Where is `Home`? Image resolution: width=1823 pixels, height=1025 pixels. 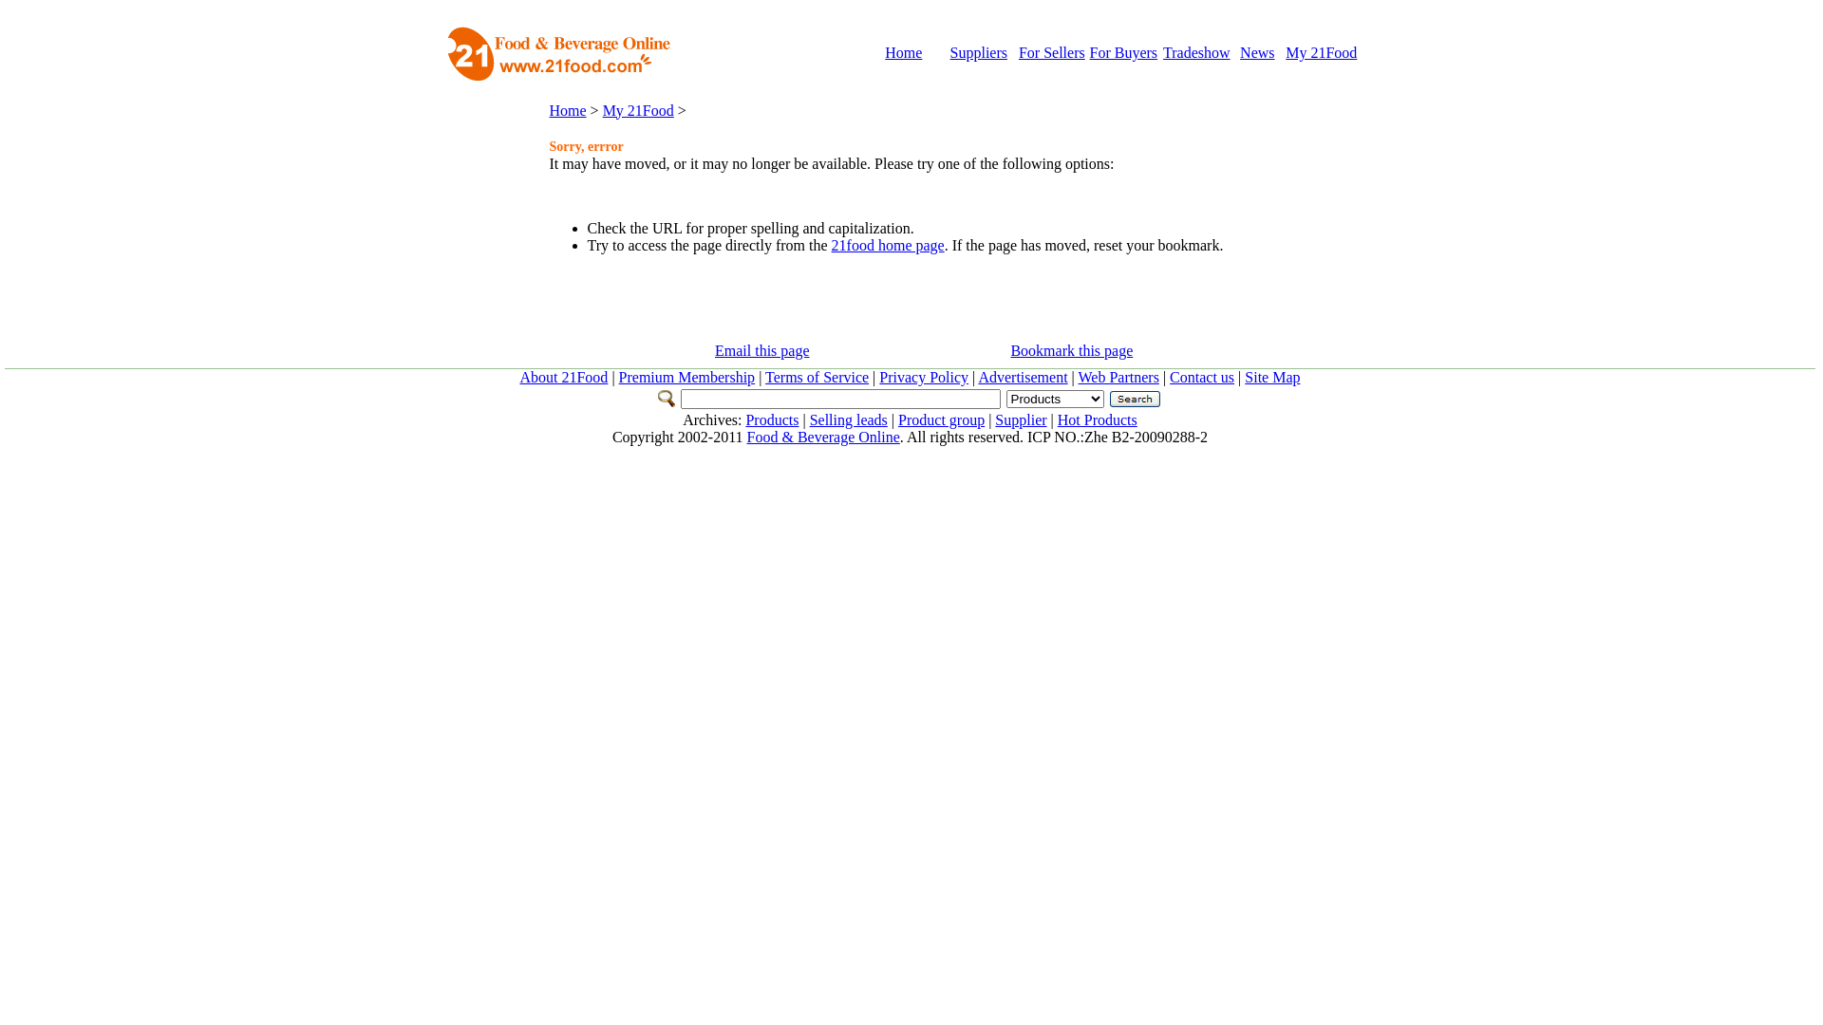 Home is located at coordinates (568, 110).